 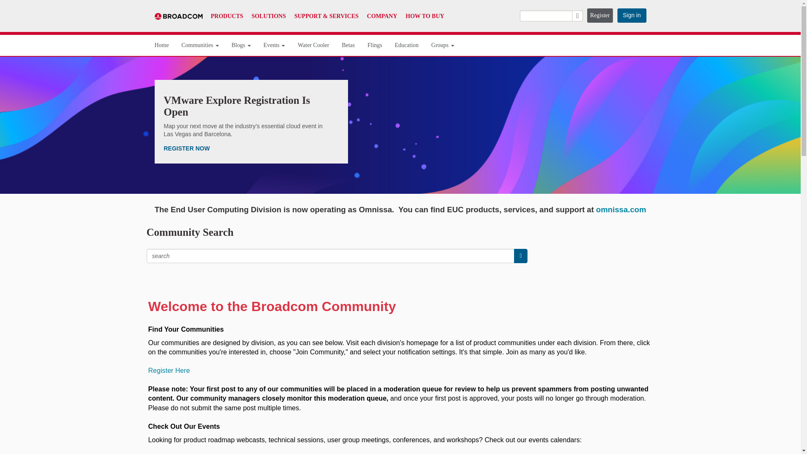 I want to click on Water Cooler, so click(x=314, y=45).